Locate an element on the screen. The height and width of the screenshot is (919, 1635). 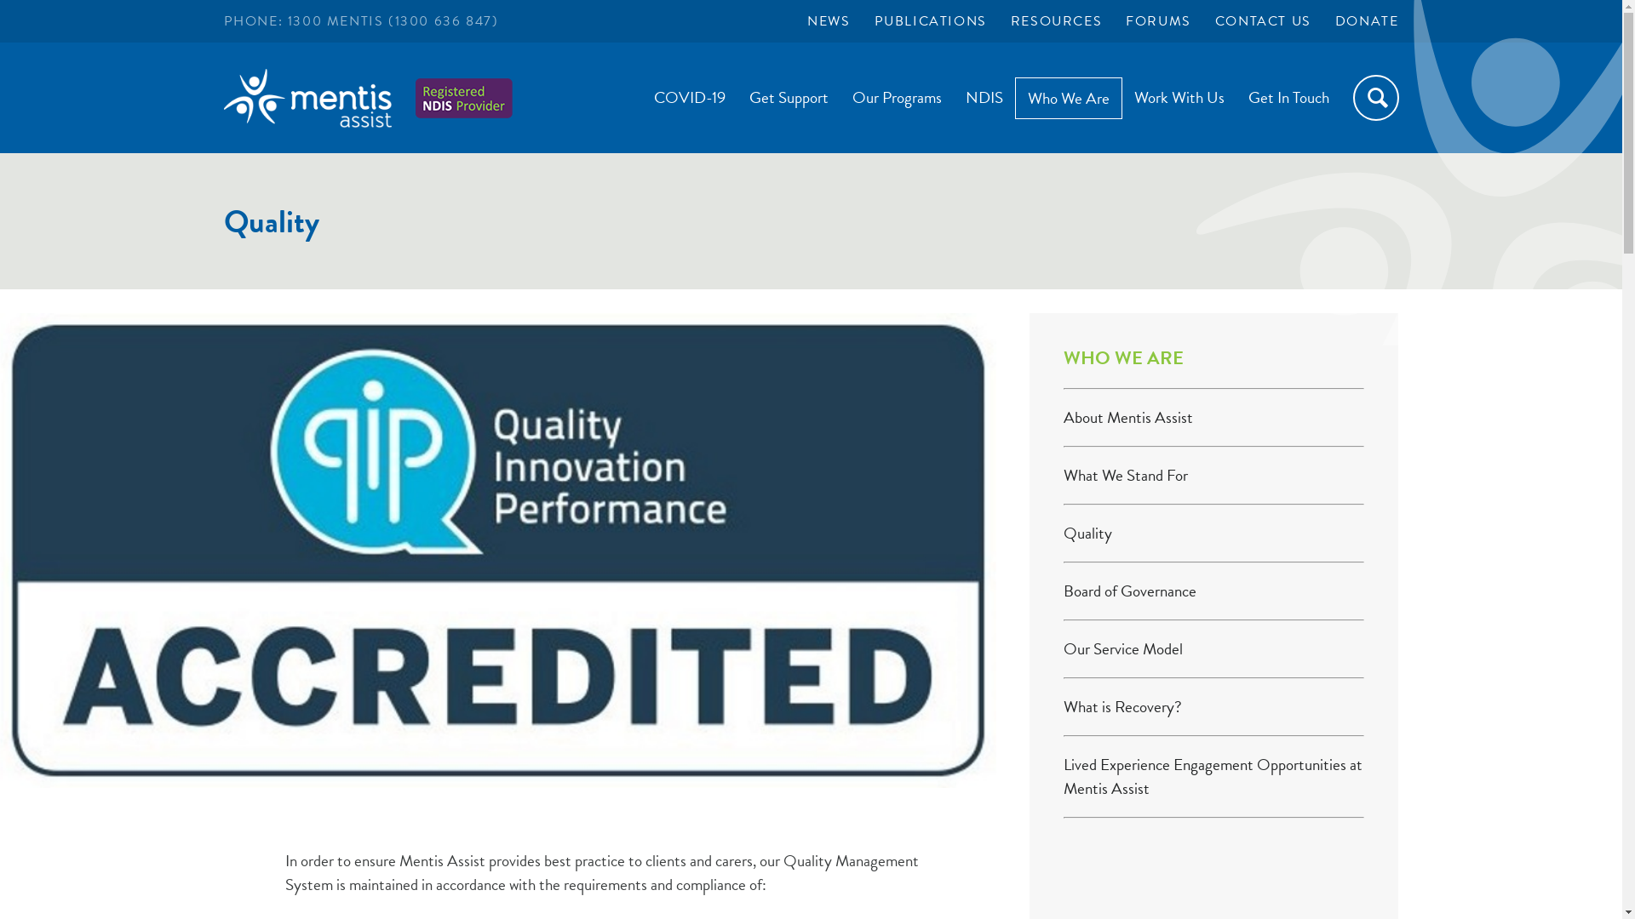
Work With Us is located at coordinates (1179, 97).